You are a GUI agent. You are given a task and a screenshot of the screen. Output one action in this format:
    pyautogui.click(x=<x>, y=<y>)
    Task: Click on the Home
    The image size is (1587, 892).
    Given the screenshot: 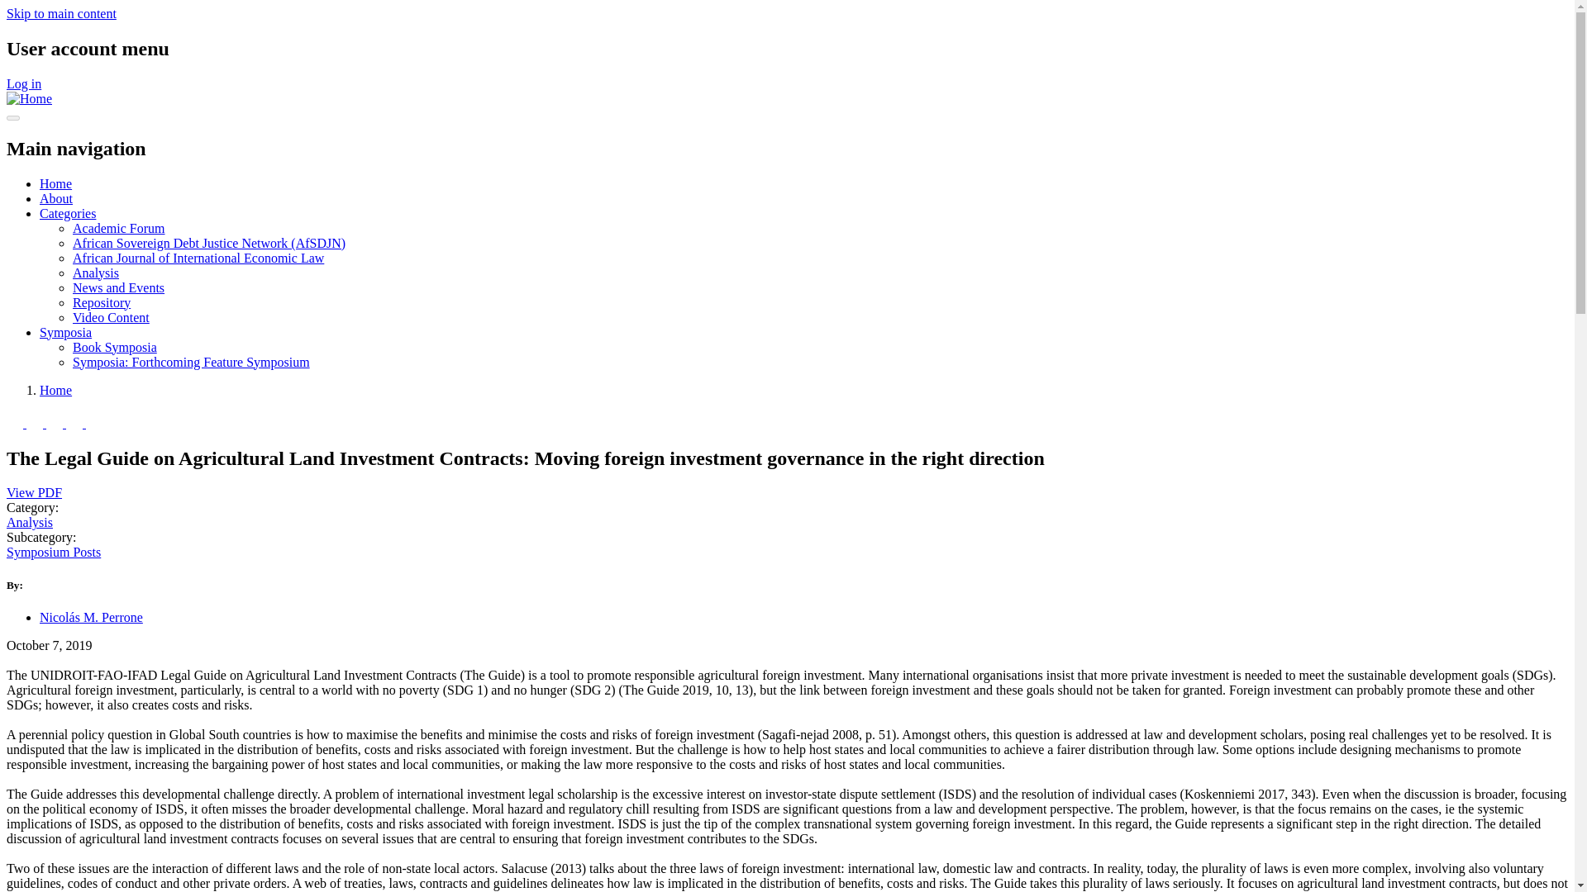 What is the action you would take?
    pyautogui.click(x=55, y=390)
    